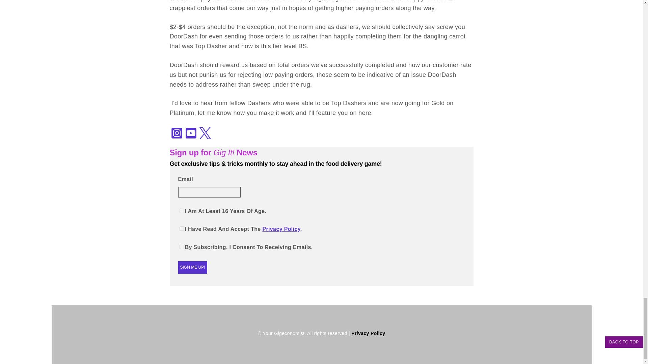 This screenshot has height=364, width=648. What do you see at coordinates (281, 229) in the screenshot?
I see `Privacy Policy` at bounding box center [281, 229].